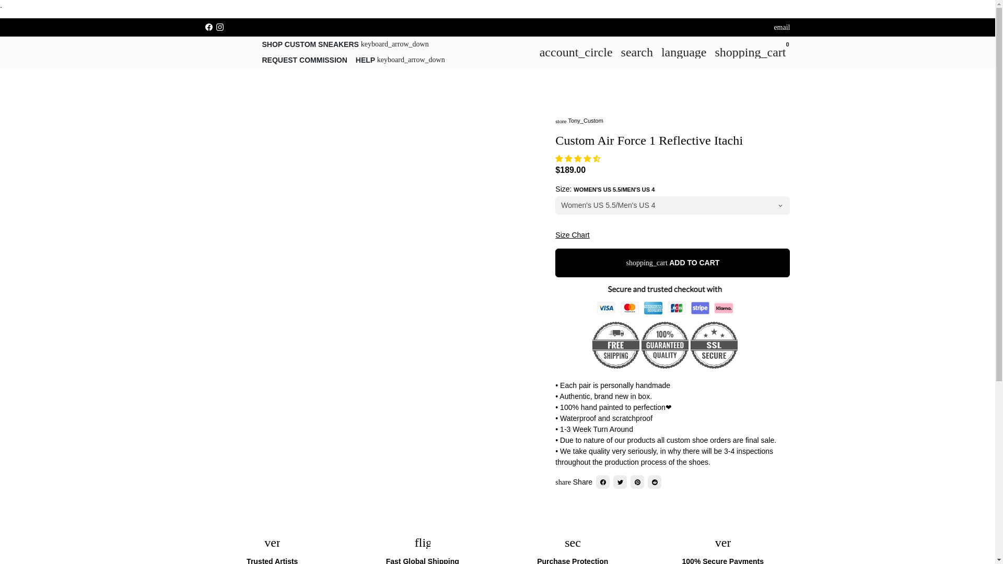 The width and height of the screenshot is (1003, 564). I want to click on Log In, so click(576, 52).